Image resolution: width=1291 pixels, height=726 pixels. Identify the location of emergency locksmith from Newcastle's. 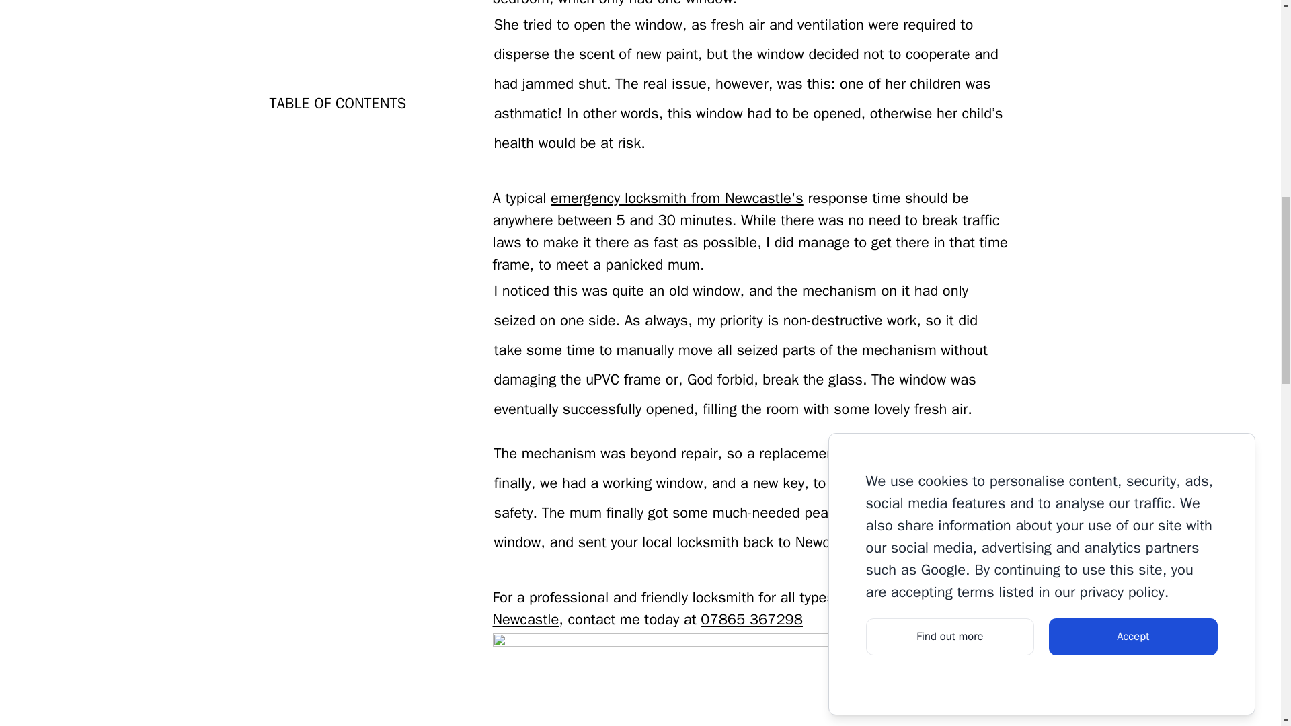
(676, 198).